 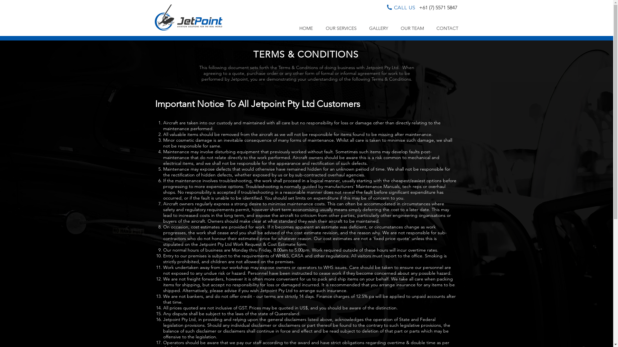 I want to click on GALLERY, so click(x=379, y=28).